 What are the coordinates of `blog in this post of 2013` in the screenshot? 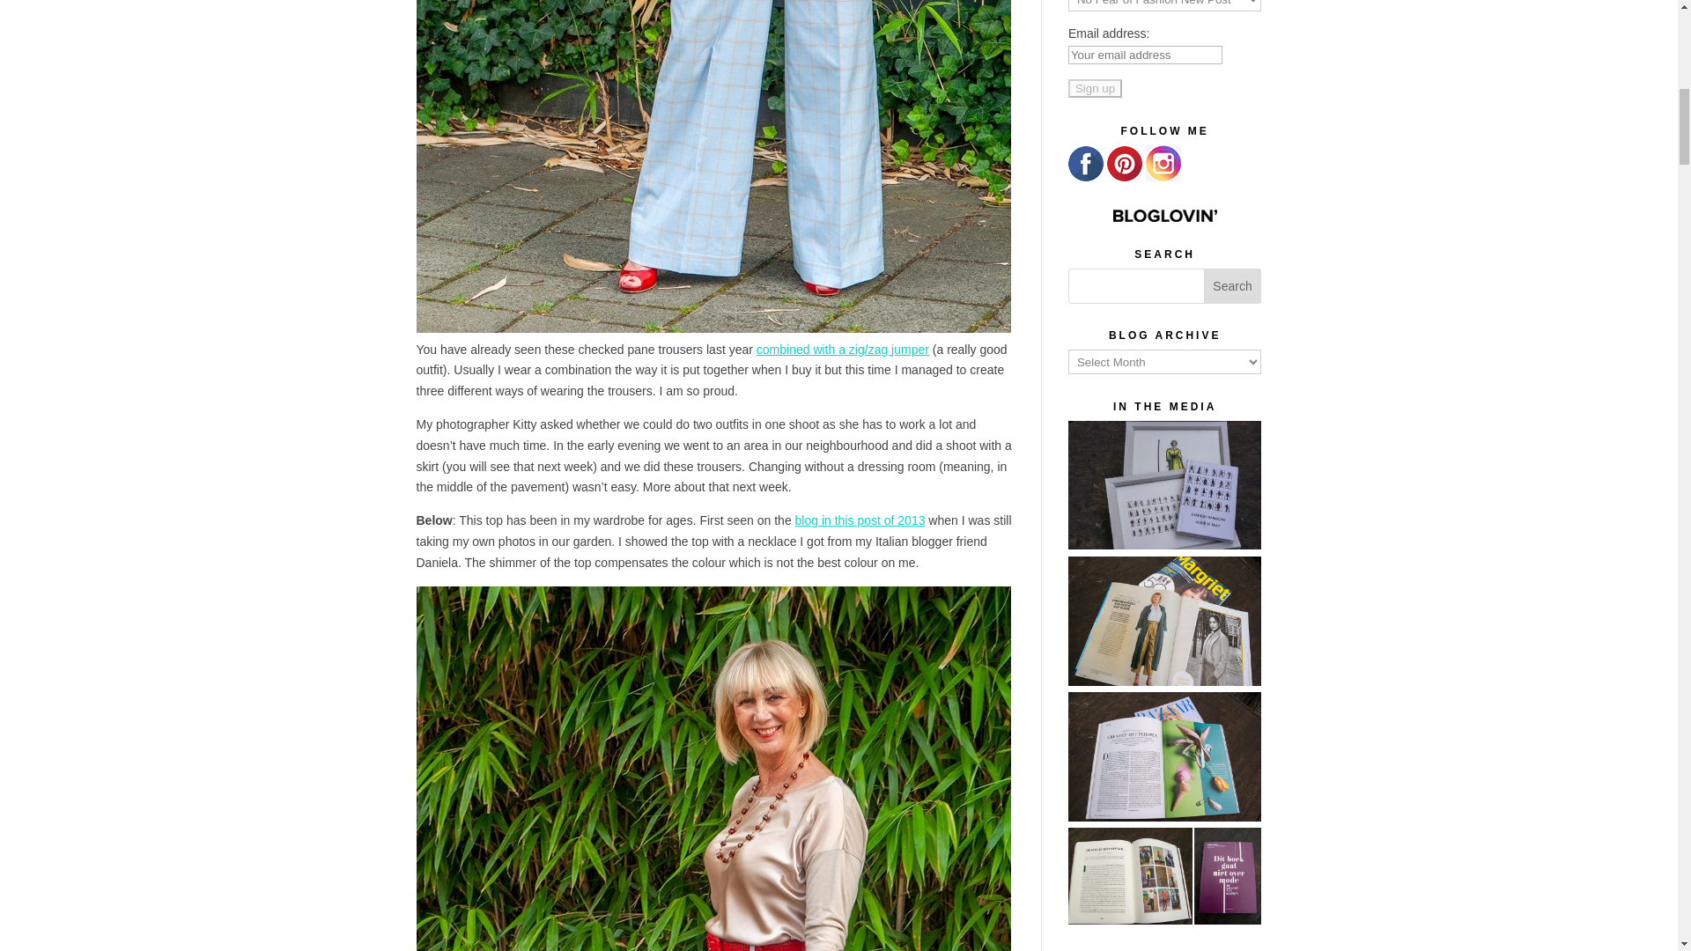 It's located at (860, 520).